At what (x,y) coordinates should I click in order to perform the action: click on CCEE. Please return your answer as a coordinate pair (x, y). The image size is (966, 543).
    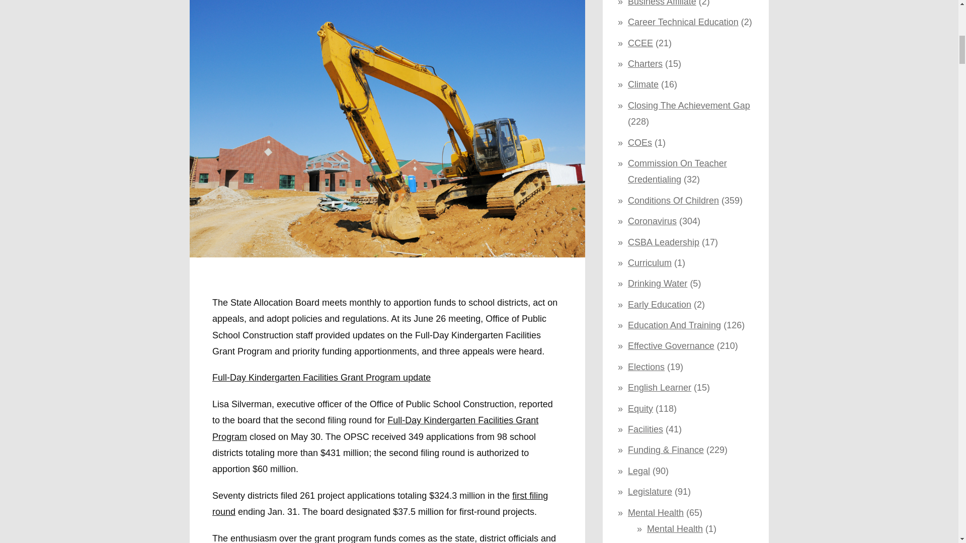
    Looking at the image, I should click on (640, 43).